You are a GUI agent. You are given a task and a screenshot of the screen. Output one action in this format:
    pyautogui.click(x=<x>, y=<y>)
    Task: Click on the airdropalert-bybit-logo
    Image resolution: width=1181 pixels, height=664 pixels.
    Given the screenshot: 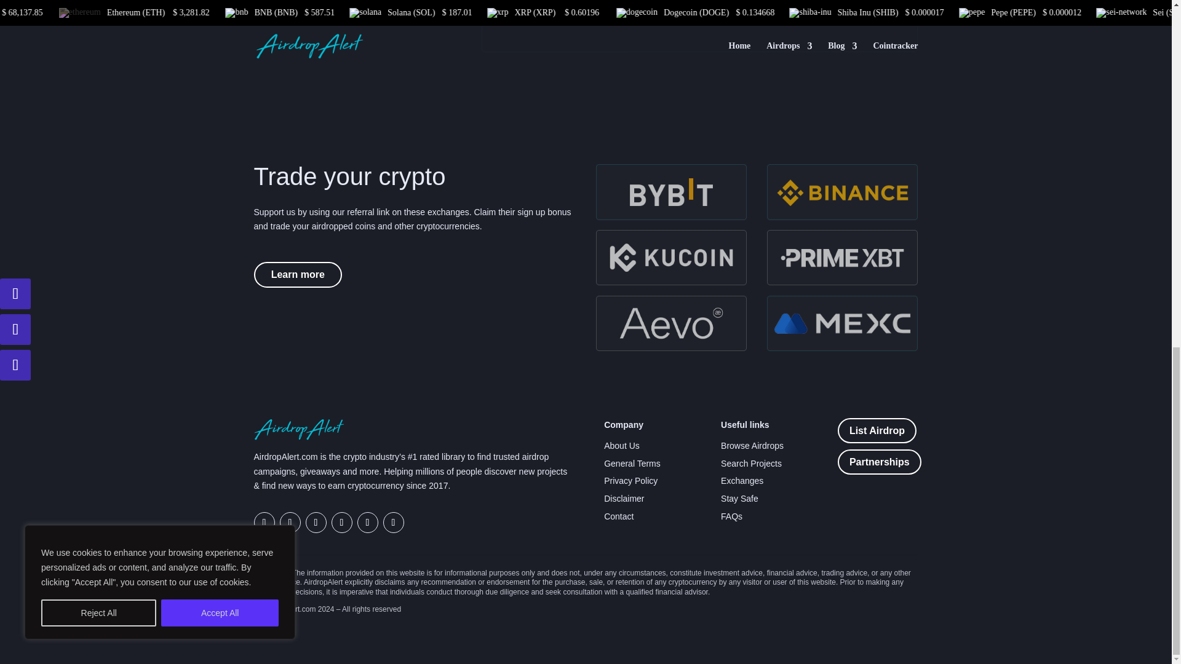 What is the action you would take?
    pyautogui.click(x=671, y=192)
    